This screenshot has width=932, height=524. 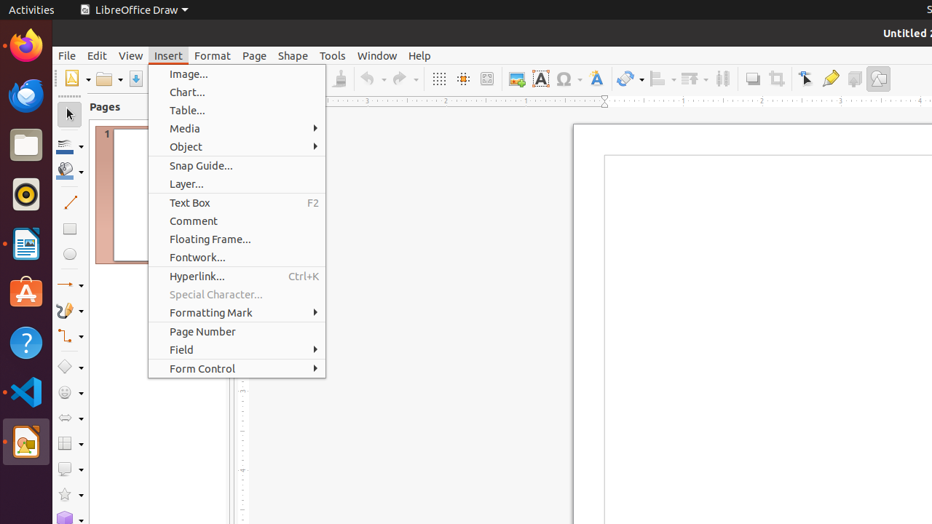 What do you see at coordinates (333, 55) in the screenshot?
I see `Tools` at bounding box center [333, 55].